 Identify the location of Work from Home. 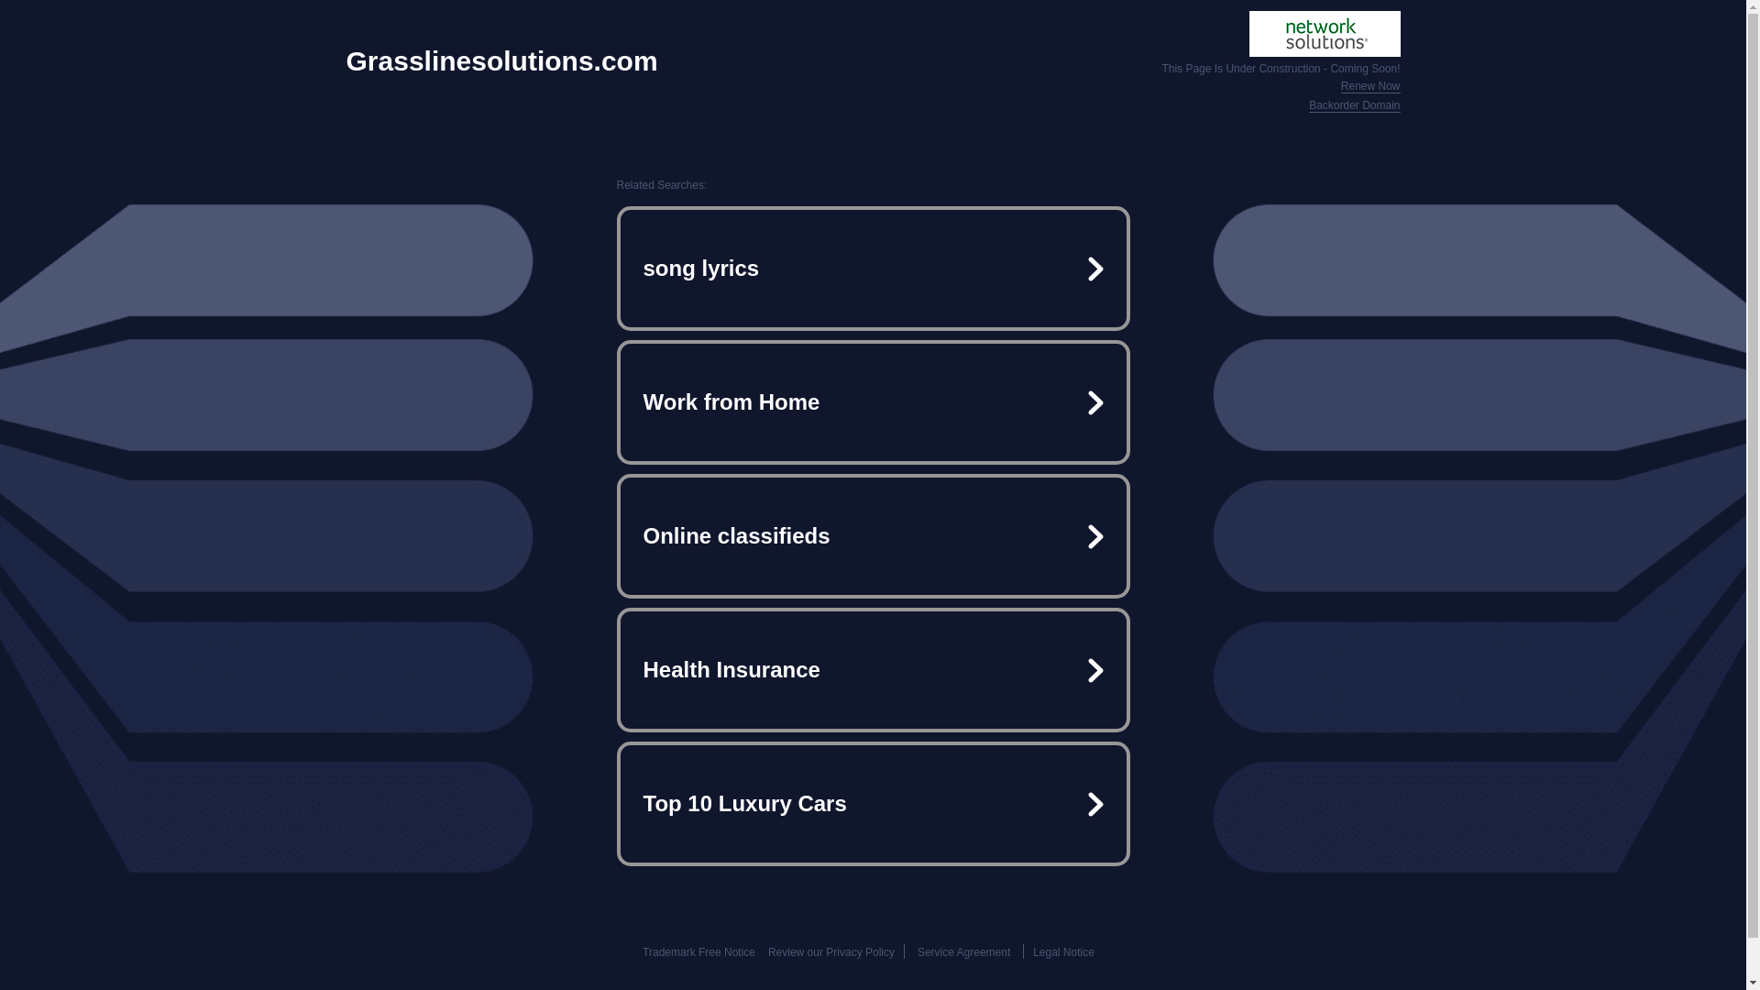
(873, 401).